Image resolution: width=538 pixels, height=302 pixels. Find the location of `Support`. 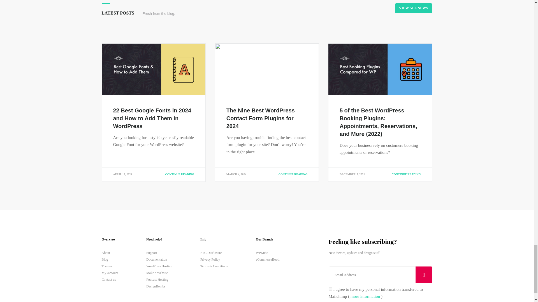

Support is located at coordinates (159, 253).